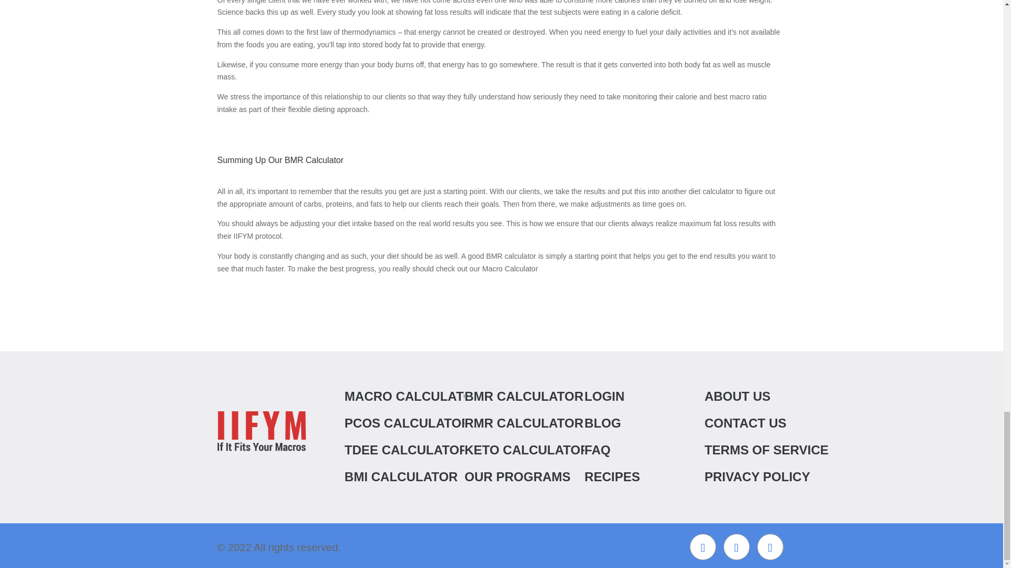 The height and width of the screenshot is (568, 1011). I want to click on IIFYM logo, so click(261, 431).